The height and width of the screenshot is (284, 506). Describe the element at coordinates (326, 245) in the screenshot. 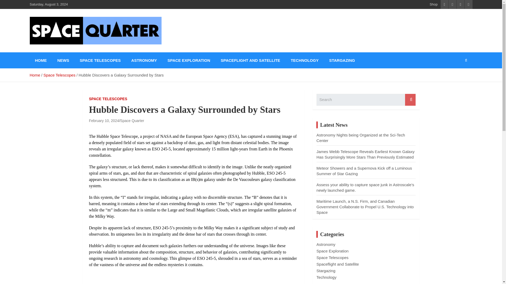

I see `Astronomy` at that location.